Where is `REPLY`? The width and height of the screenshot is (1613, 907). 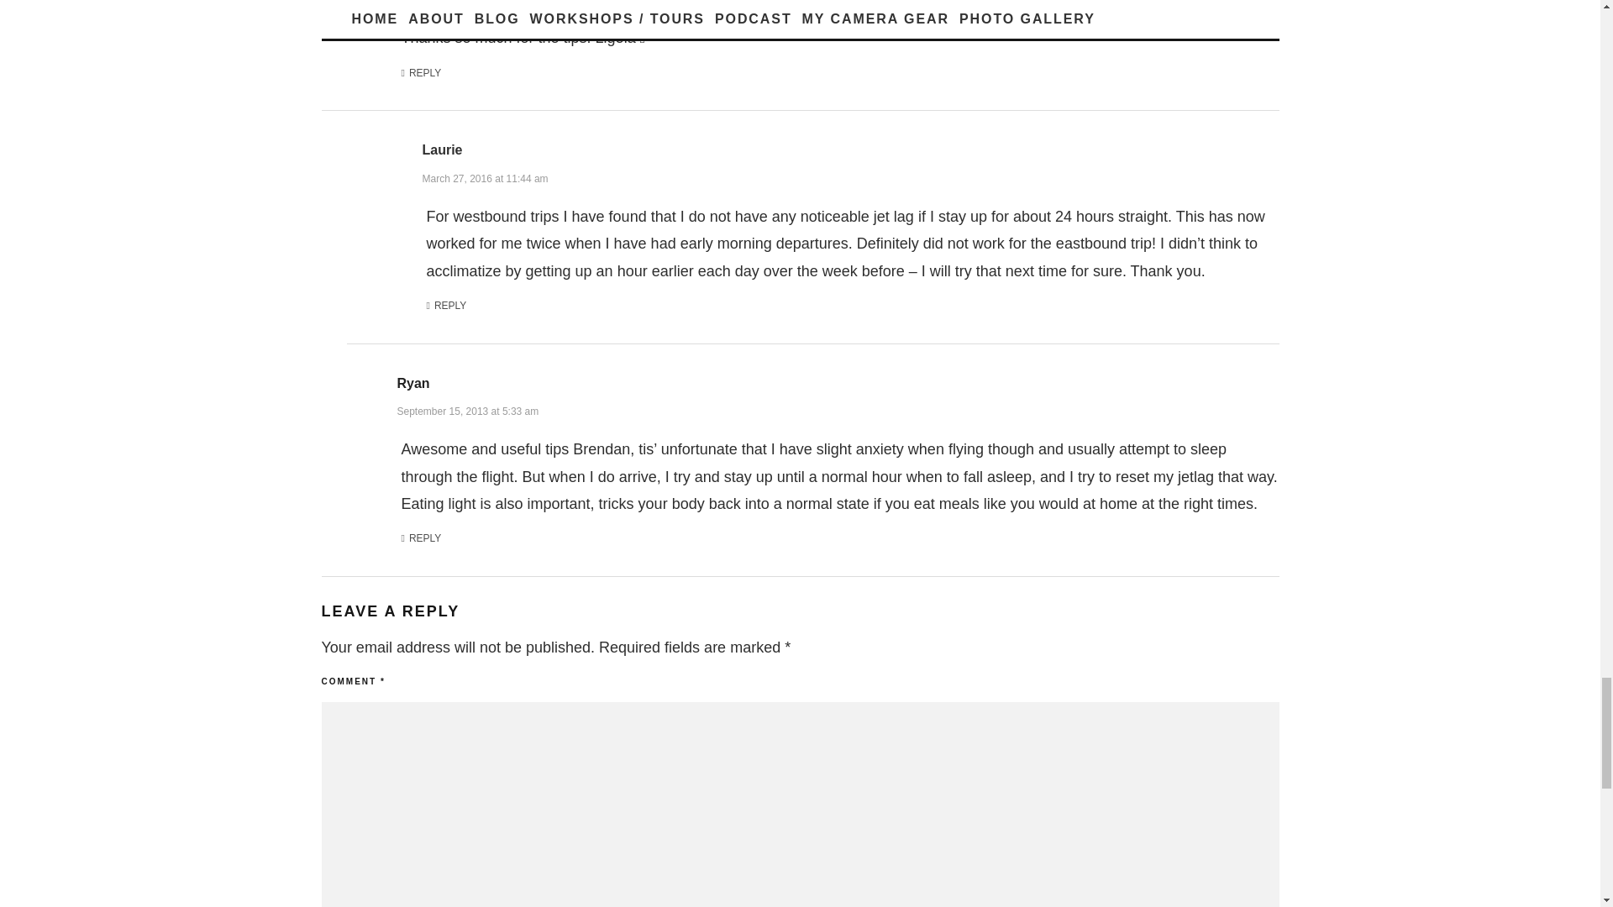
REPLY is located at coordinates (422, 539).